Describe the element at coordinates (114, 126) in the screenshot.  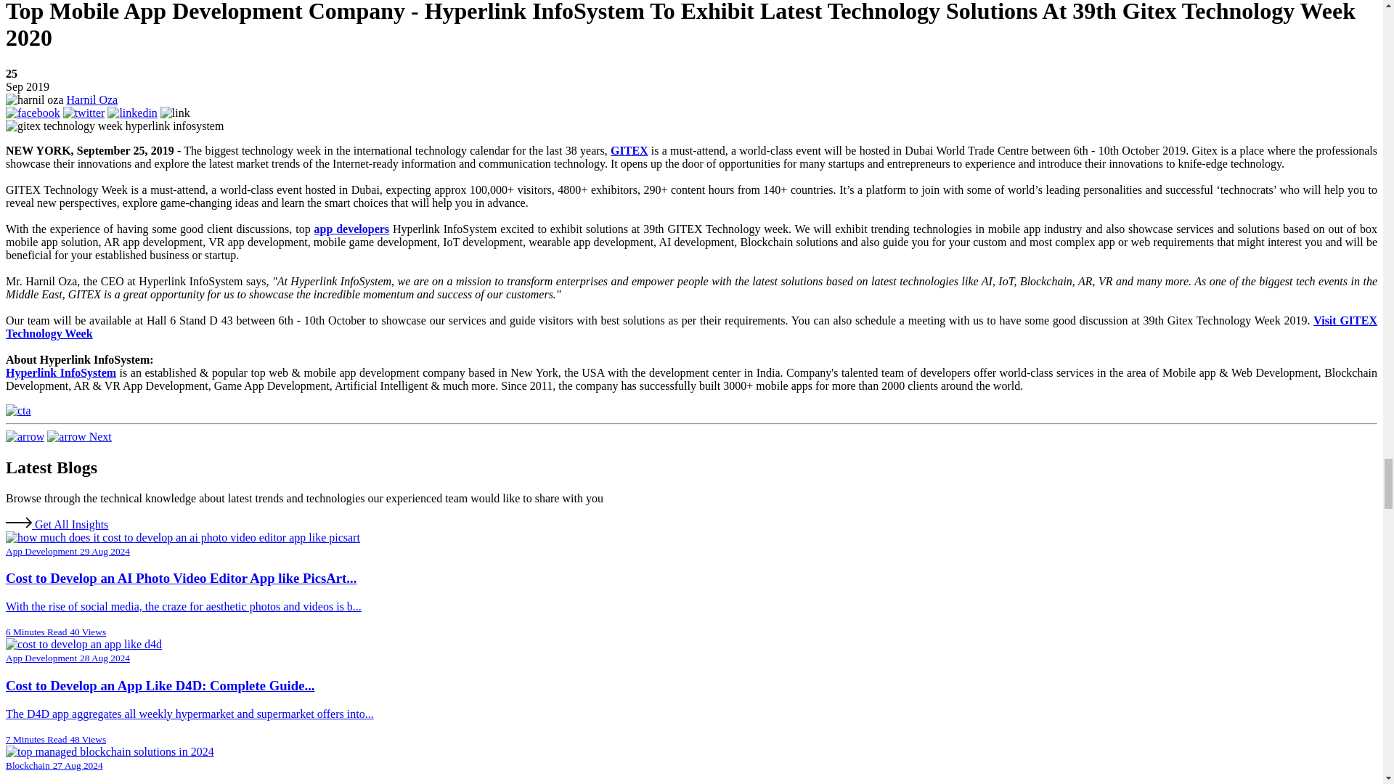
I see `Gitex Technology Week` at that location.